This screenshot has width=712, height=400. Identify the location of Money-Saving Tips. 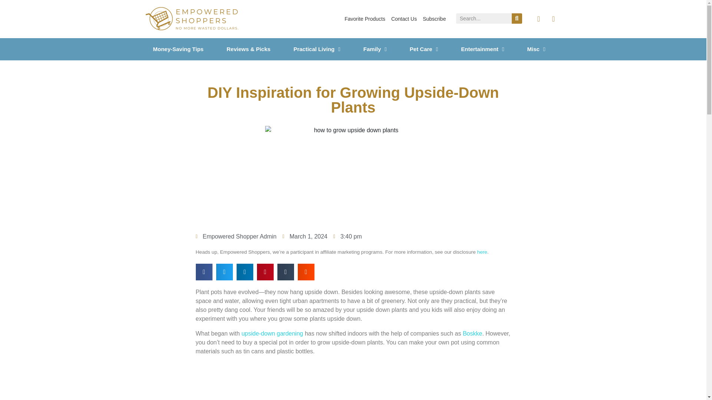
(186, 49).